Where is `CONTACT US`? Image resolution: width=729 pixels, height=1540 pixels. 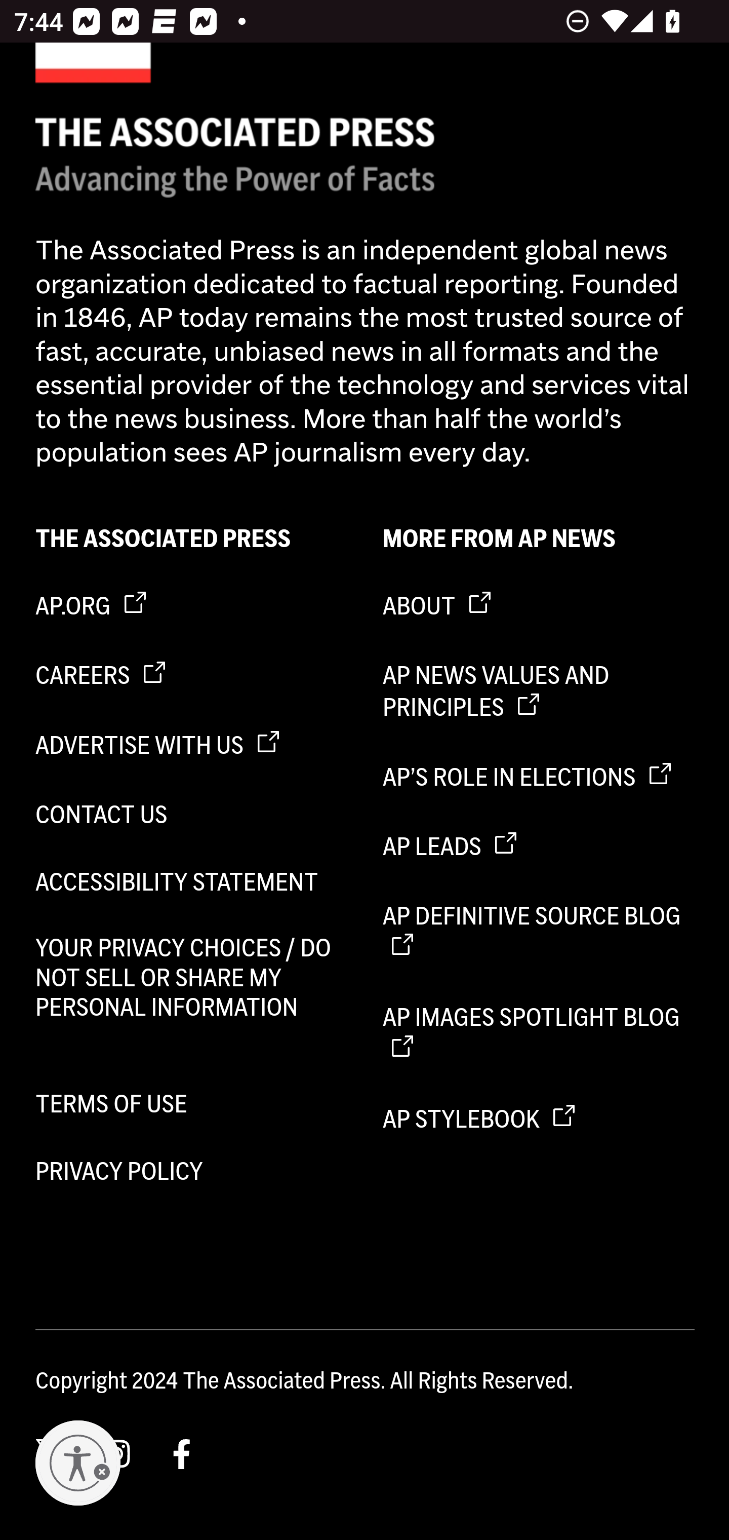
CONTACT US is located at coordinates (192, 815).